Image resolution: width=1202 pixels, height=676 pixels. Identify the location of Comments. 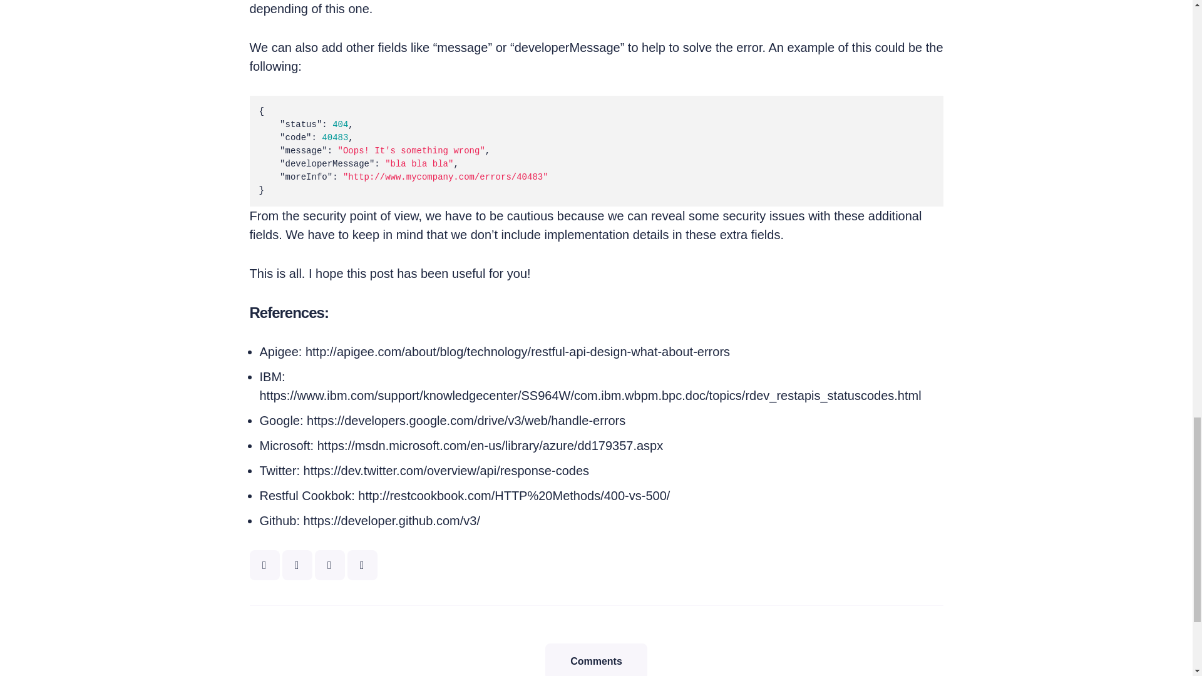
(596, 660).